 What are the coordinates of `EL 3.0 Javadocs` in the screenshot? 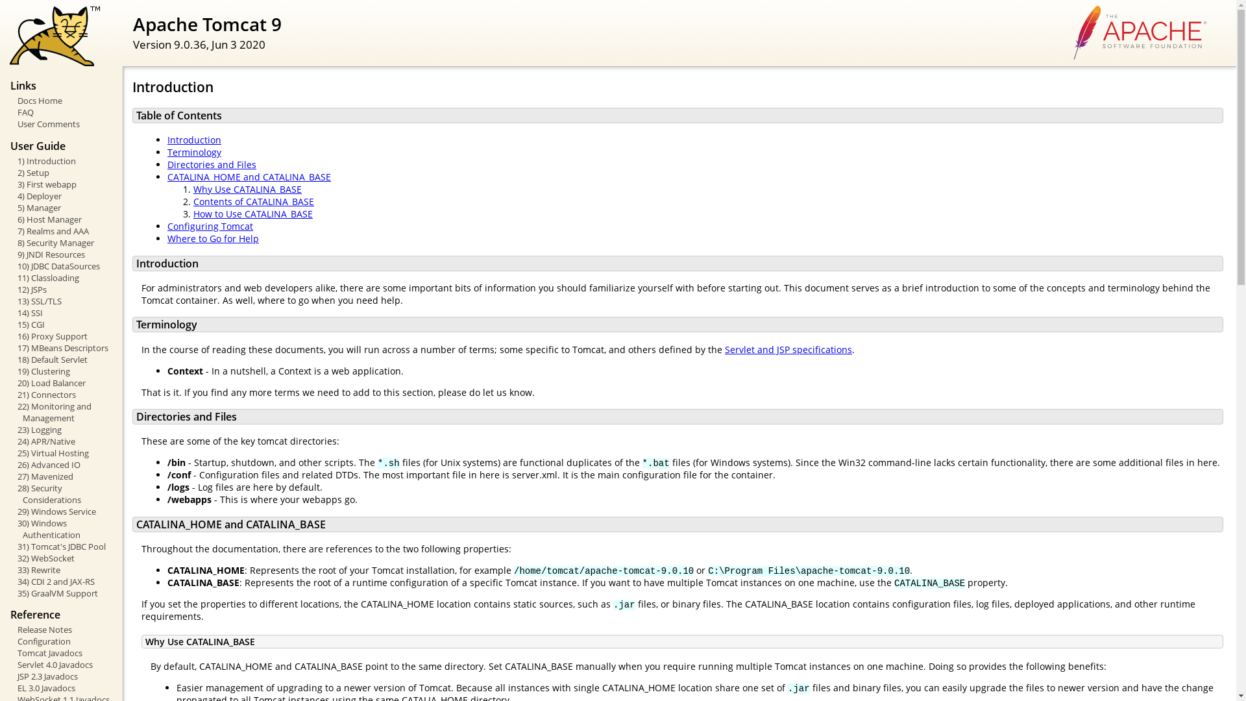 It's located at (62, 688).